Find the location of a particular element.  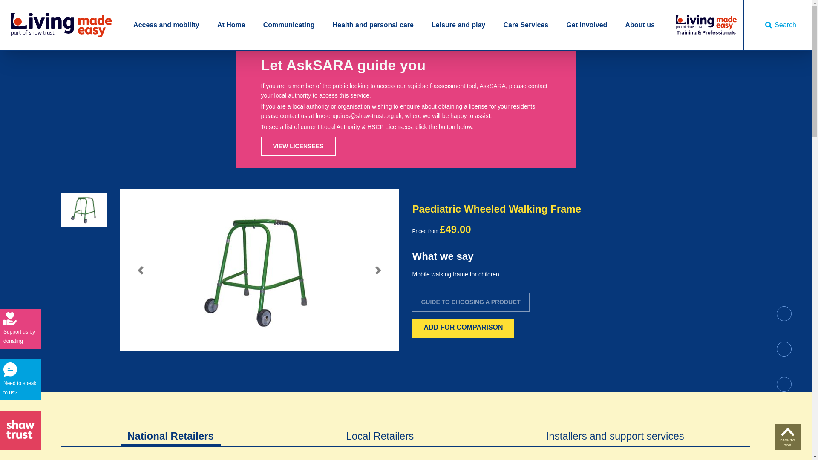

VIEW LICENSEES is located at coordinates (298, 146).